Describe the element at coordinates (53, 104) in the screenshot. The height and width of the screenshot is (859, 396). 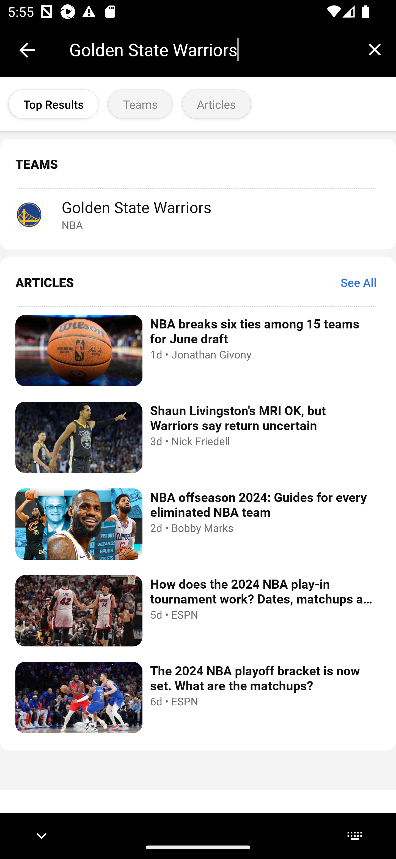
I see `Top Results` at that location.